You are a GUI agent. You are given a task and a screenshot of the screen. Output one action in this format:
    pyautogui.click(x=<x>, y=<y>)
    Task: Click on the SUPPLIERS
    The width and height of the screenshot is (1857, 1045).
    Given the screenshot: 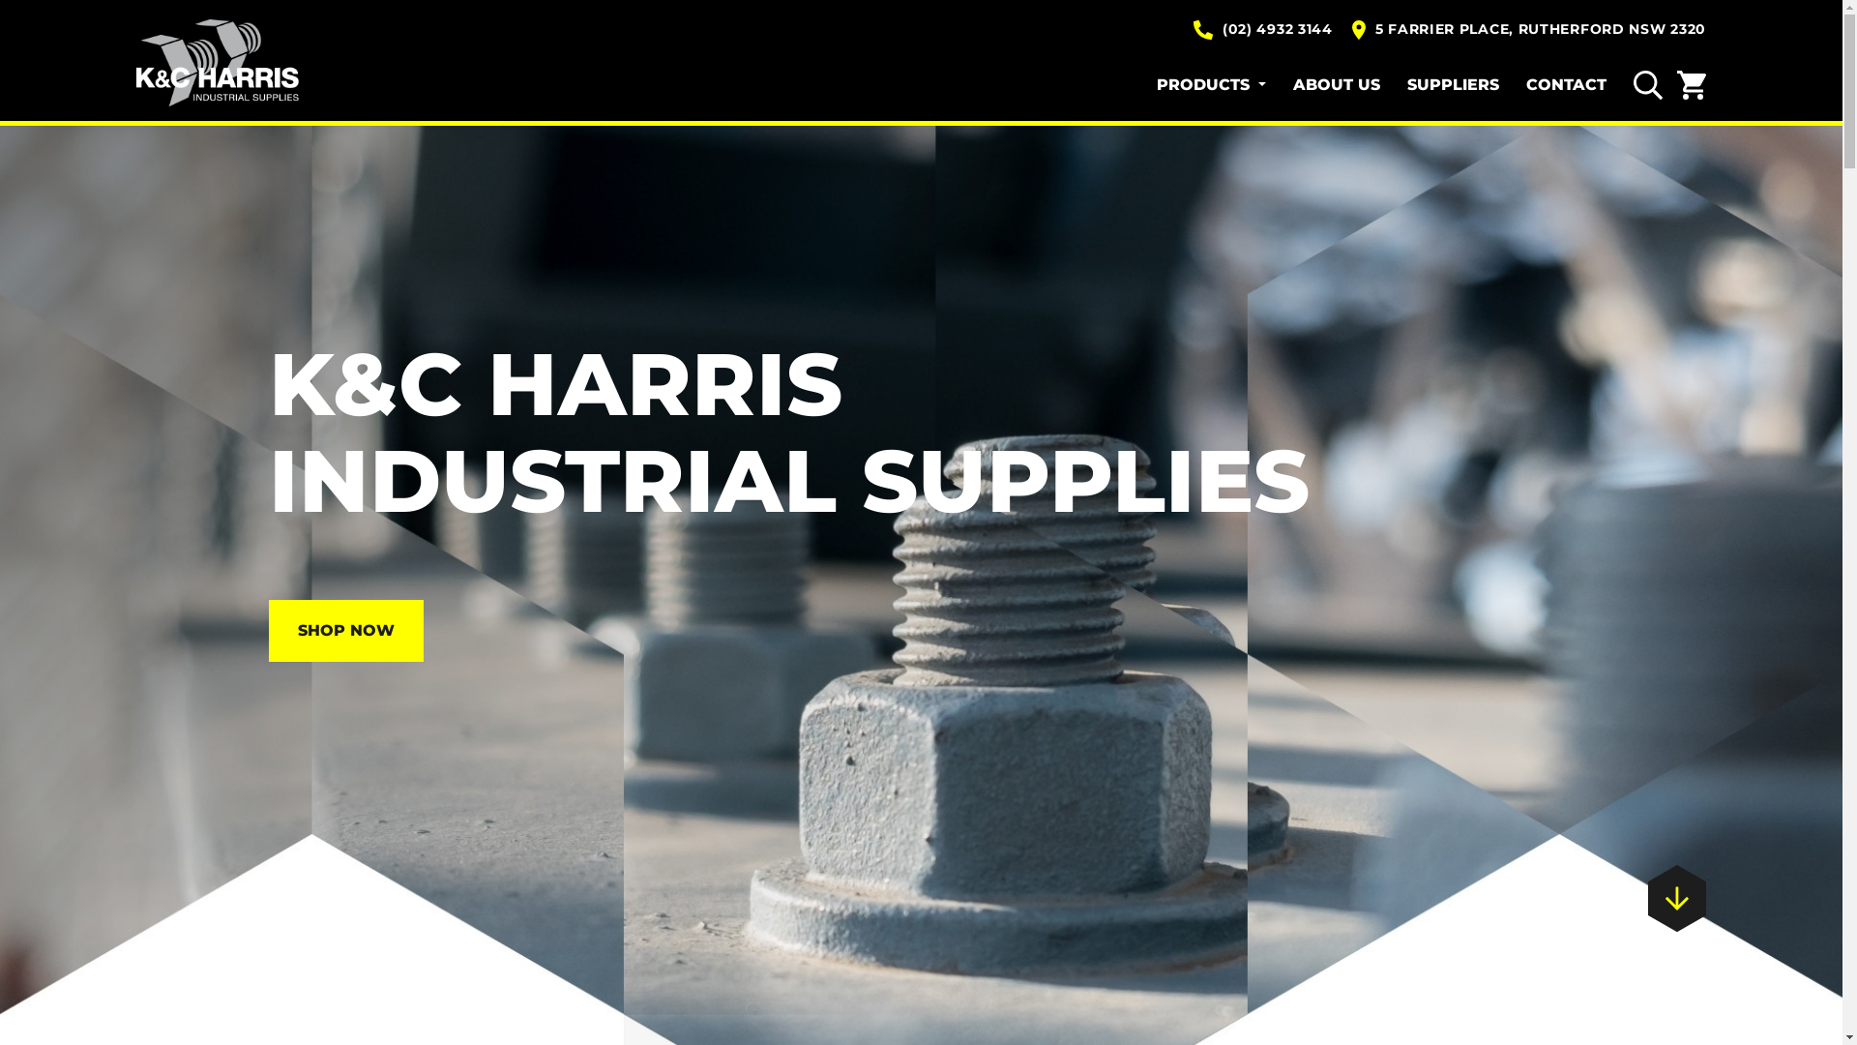 What is the action you would take?
    pyautogui.click(x=1466, y=85)
    